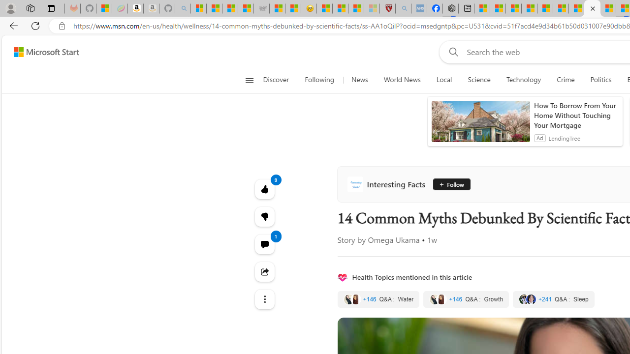  Describe the element at coordinates (40, 52) in the screenshot. I see `Skip to footer` at that location.